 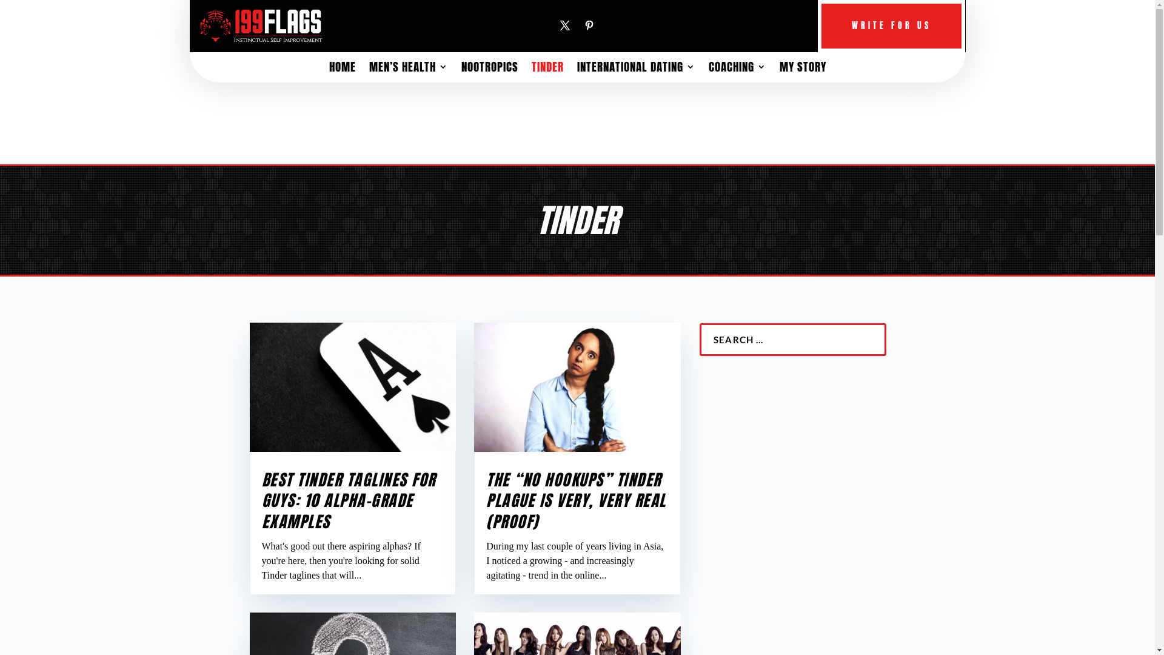 I want to click on WRITE FOR US, so click(x=891, y=26).